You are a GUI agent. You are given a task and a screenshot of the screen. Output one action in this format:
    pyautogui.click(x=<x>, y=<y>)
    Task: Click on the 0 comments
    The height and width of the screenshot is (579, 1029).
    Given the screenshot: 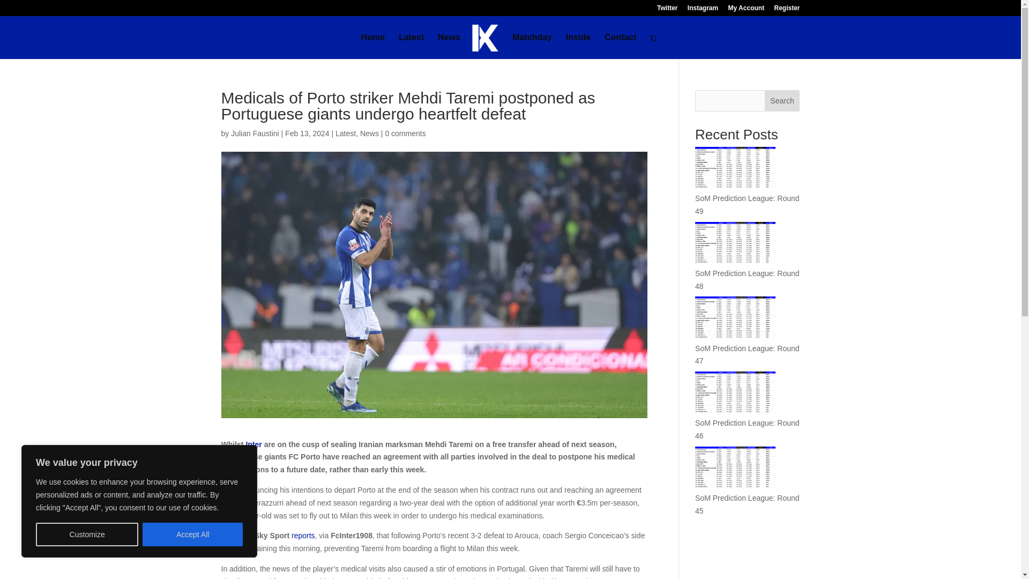 What is the action you would take?
    pyautogui.click(x=405, y=133)
    